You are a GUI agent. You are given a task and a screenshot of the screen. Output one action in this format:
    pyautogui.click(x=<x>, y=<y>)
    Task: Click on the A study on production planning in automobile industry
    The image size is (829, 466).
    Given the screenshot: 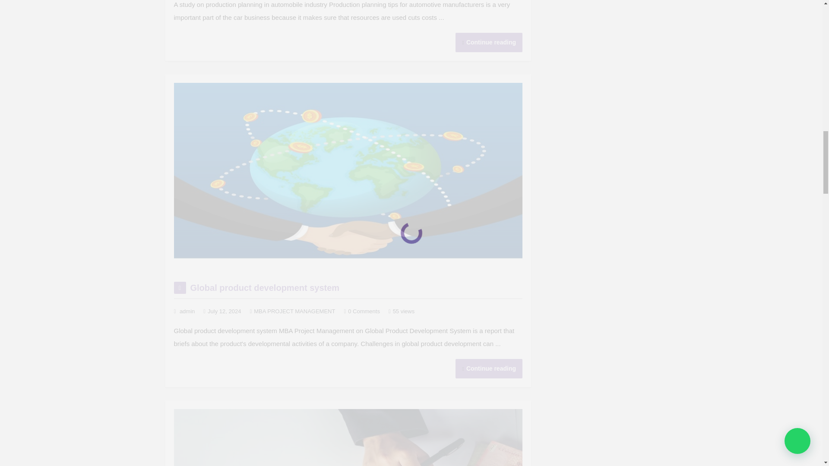 What is the action you would take?
    pyautogui.click(x=489, y=42)
    